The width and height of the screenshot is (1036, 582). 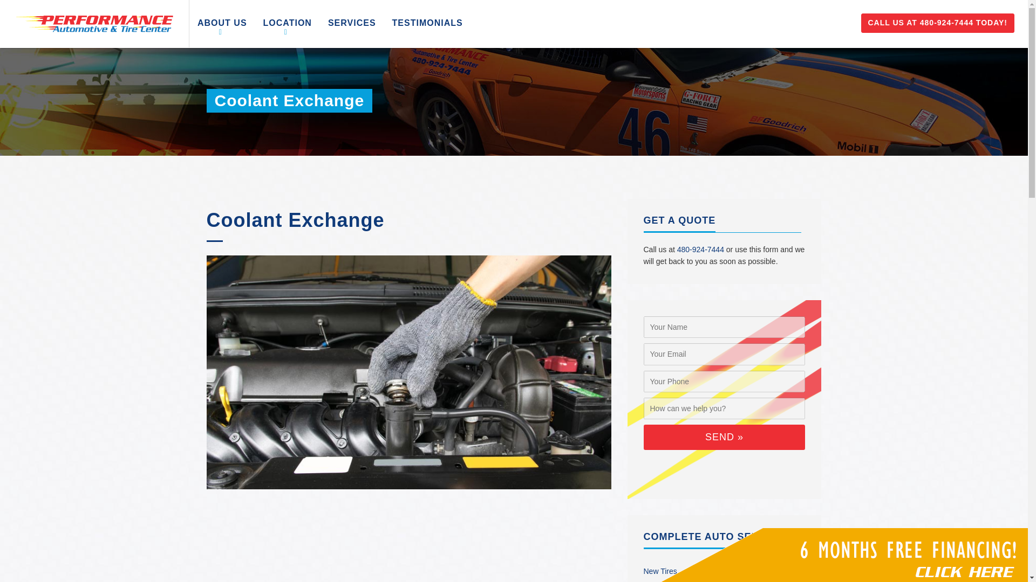 I want to click on 480-924-7444, so click(x=700, y=249).